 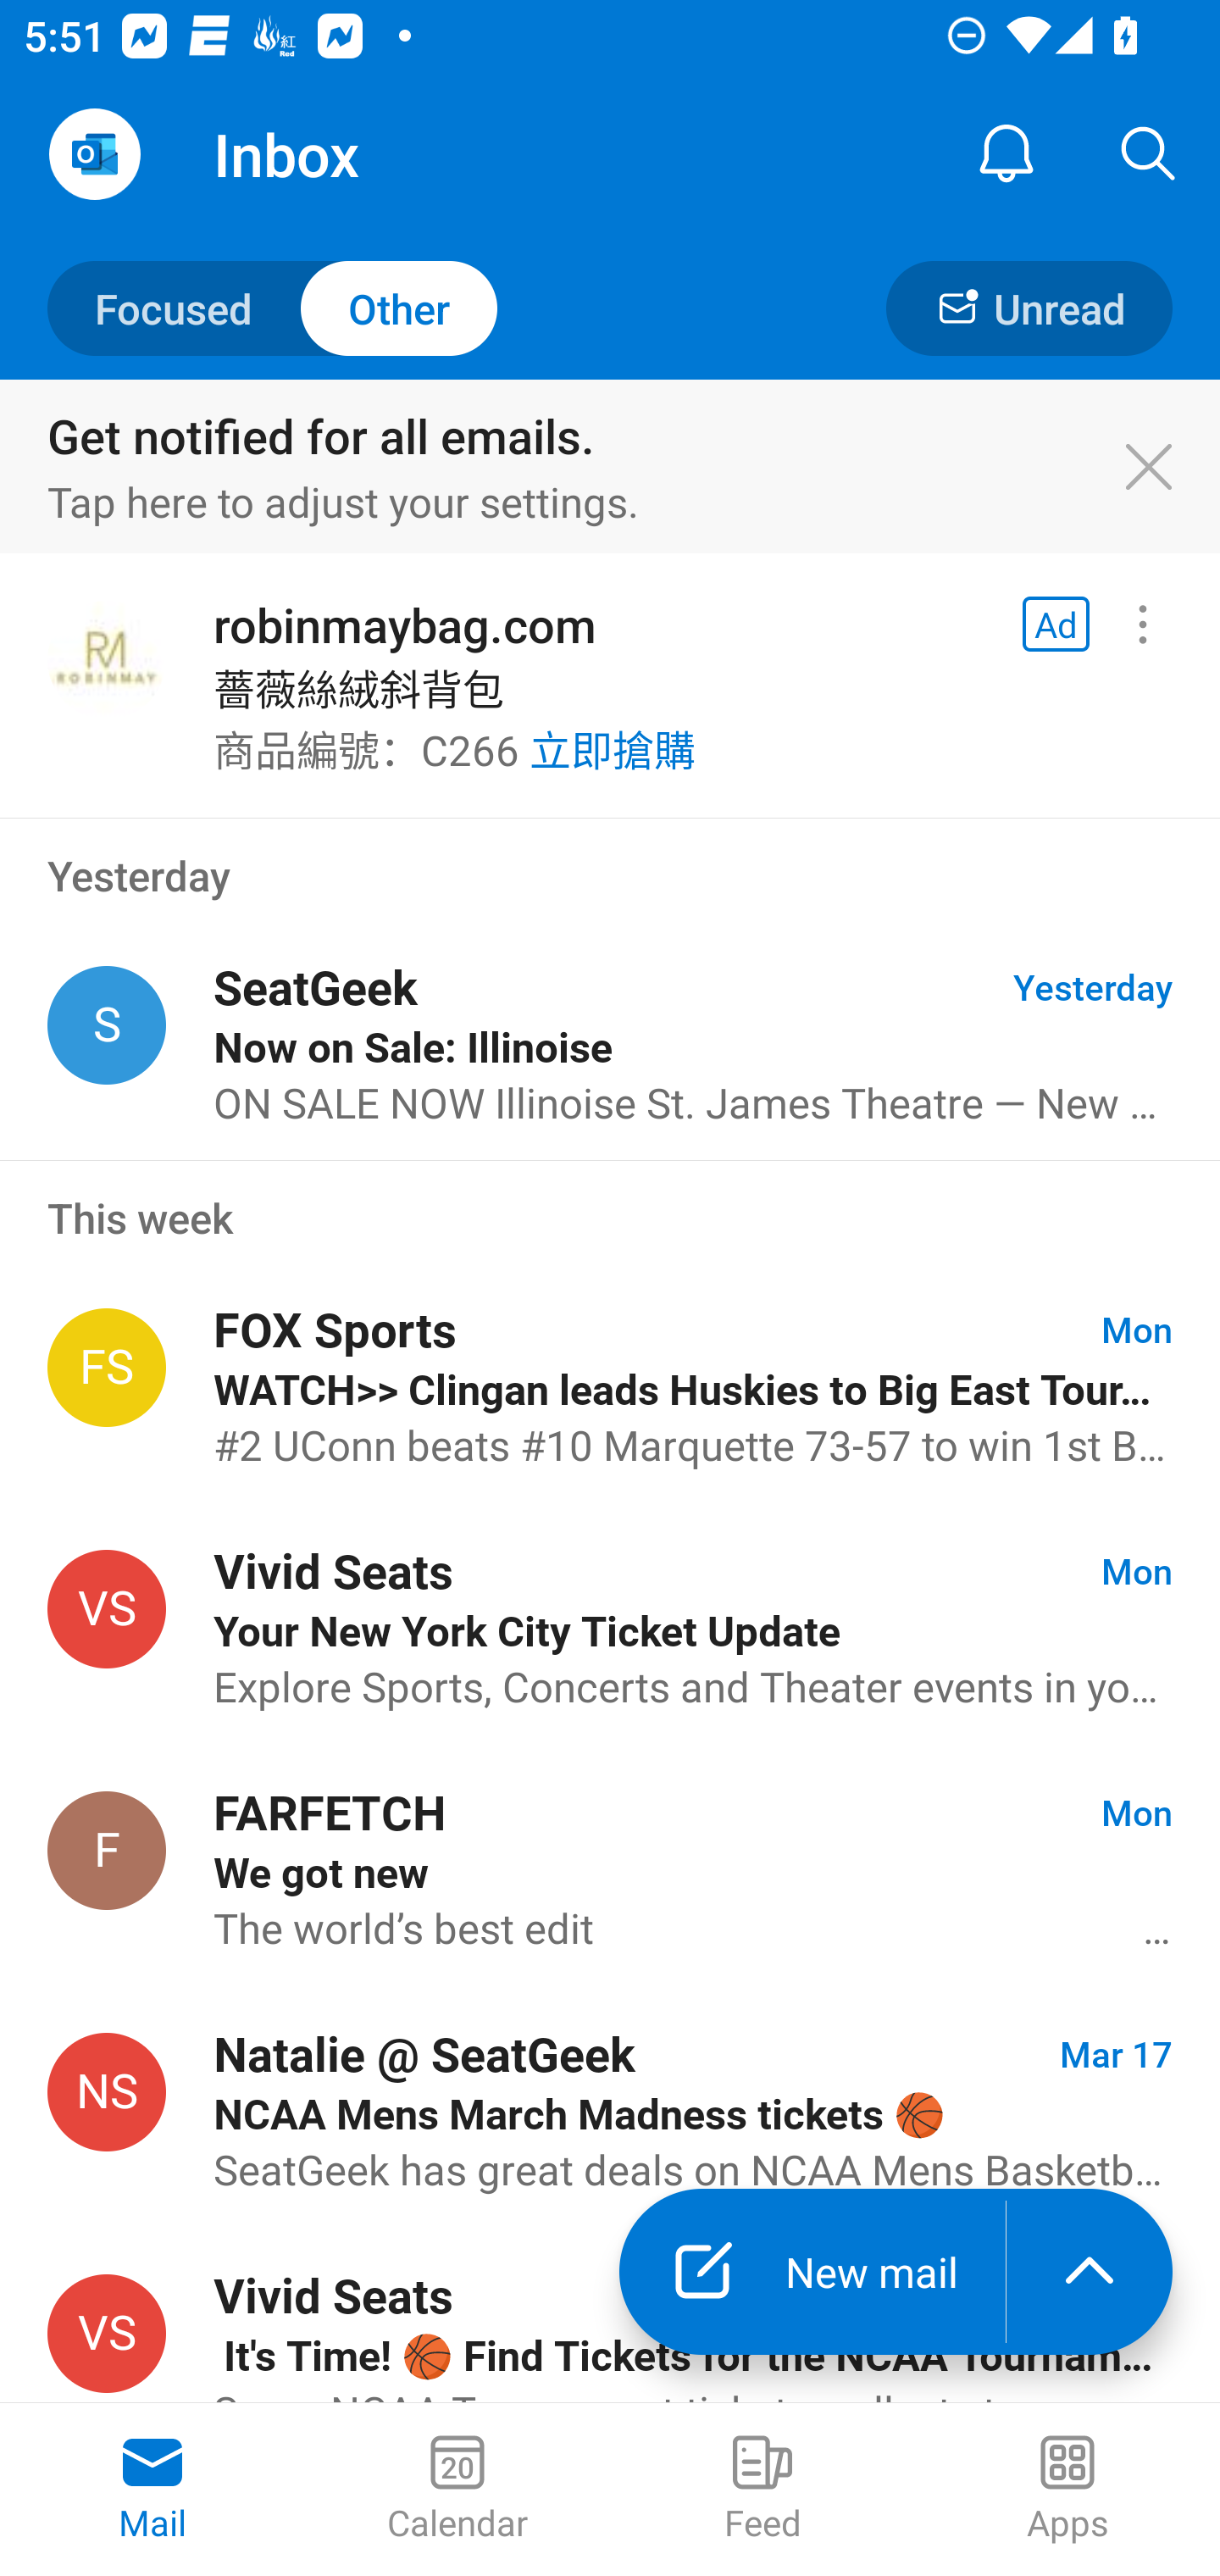 I want to click on Feed, so click(x=762, y=2490).